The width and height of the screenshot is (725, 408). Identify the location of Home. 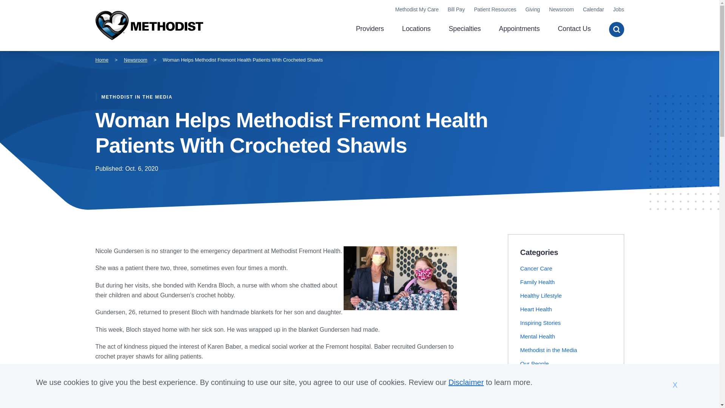
(149, 26).